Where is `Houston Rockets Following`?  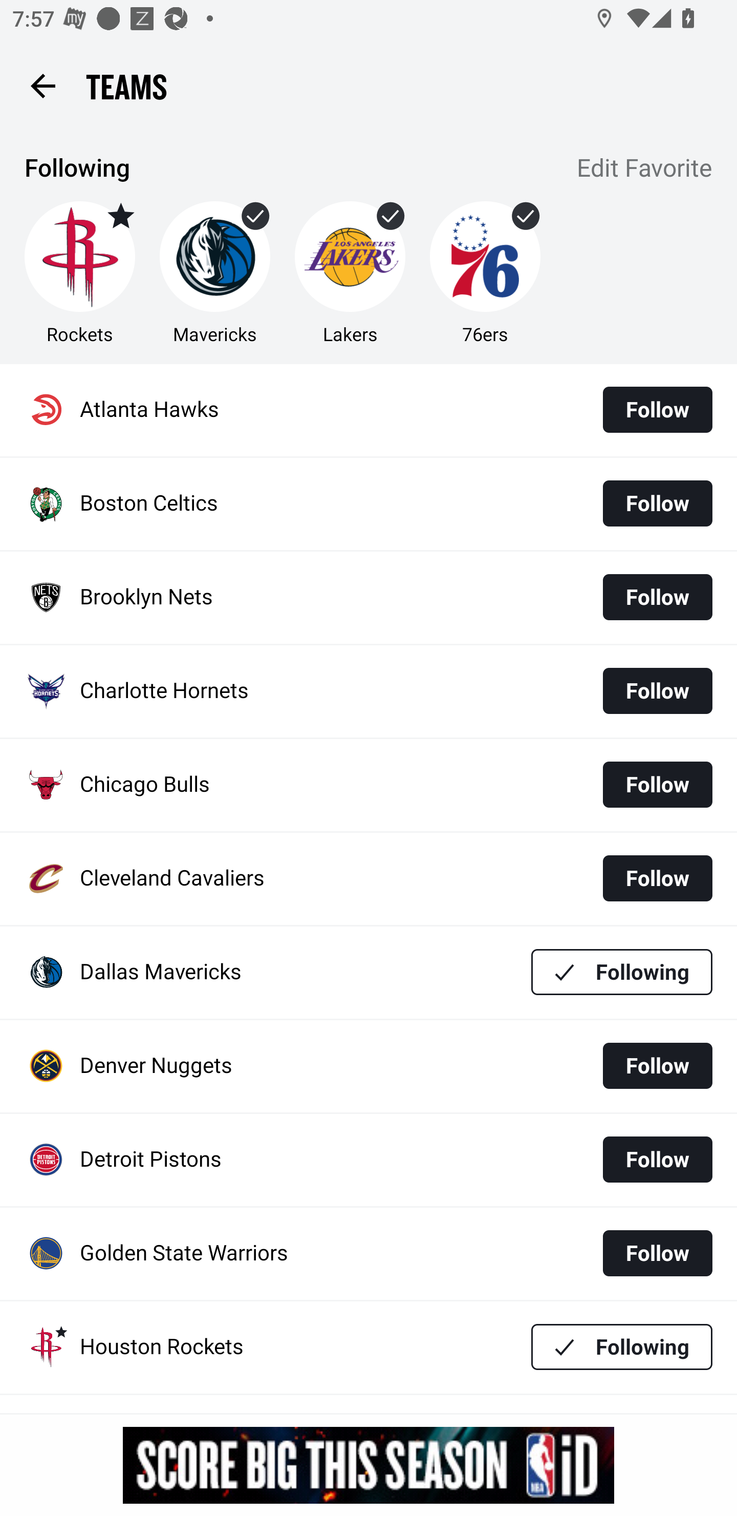
Houston Rockets Following is located at coordinates (368, 1347).